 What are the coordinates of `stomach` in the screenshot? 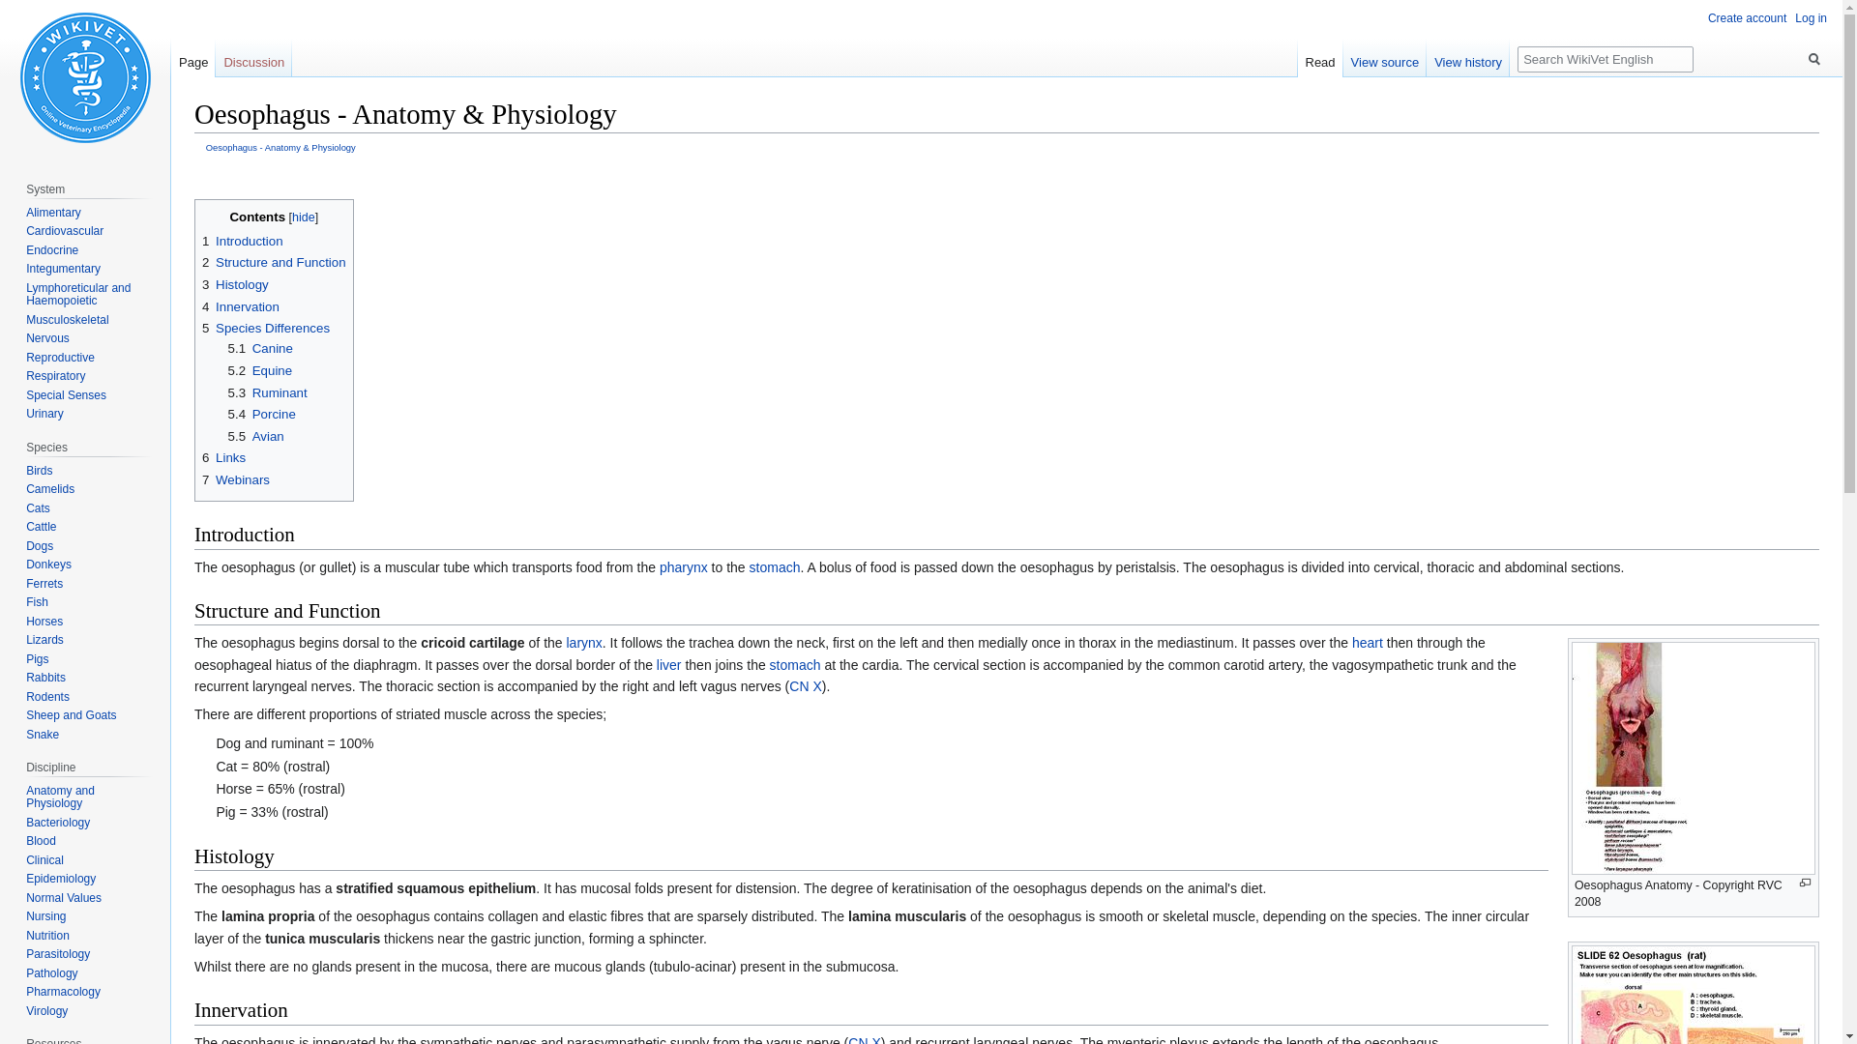 It's located at (795, 665).